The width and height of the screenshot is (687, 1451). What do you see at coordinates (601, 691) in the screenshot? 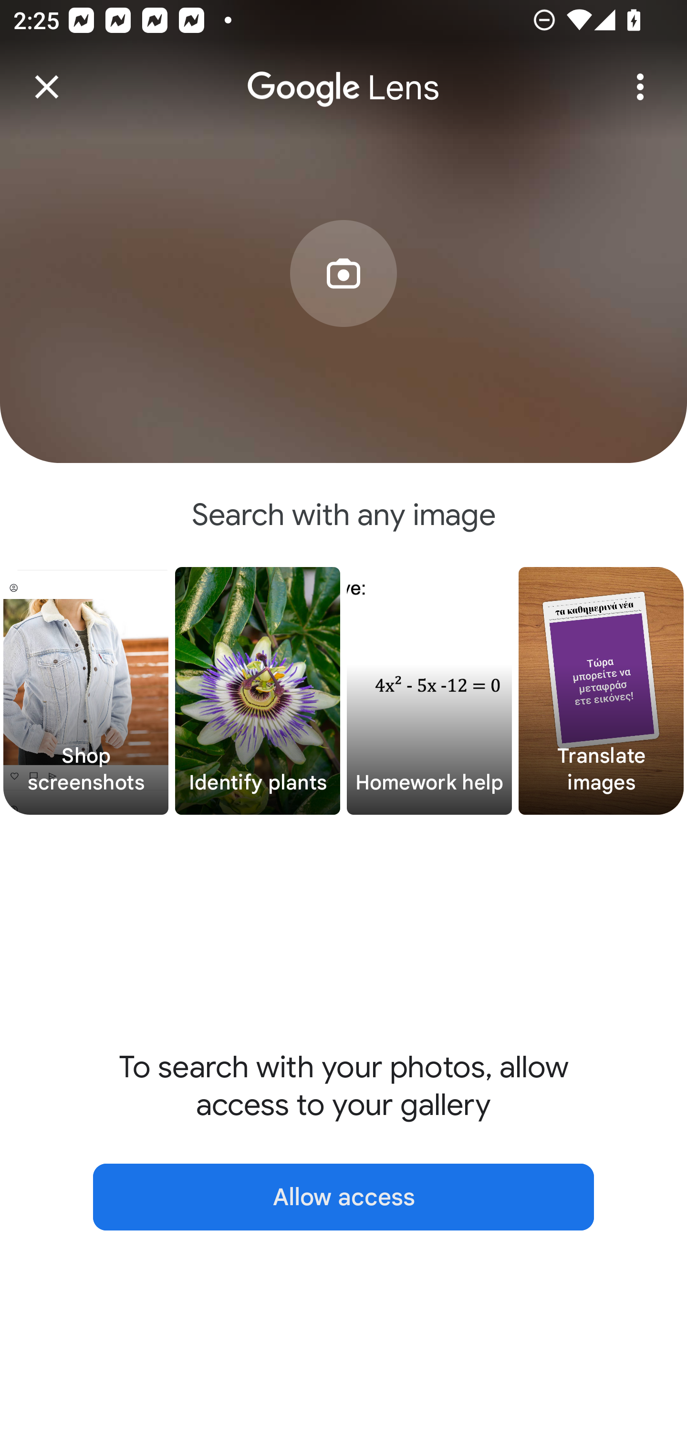
I see `Translate images` at bounding box center [601, 691].